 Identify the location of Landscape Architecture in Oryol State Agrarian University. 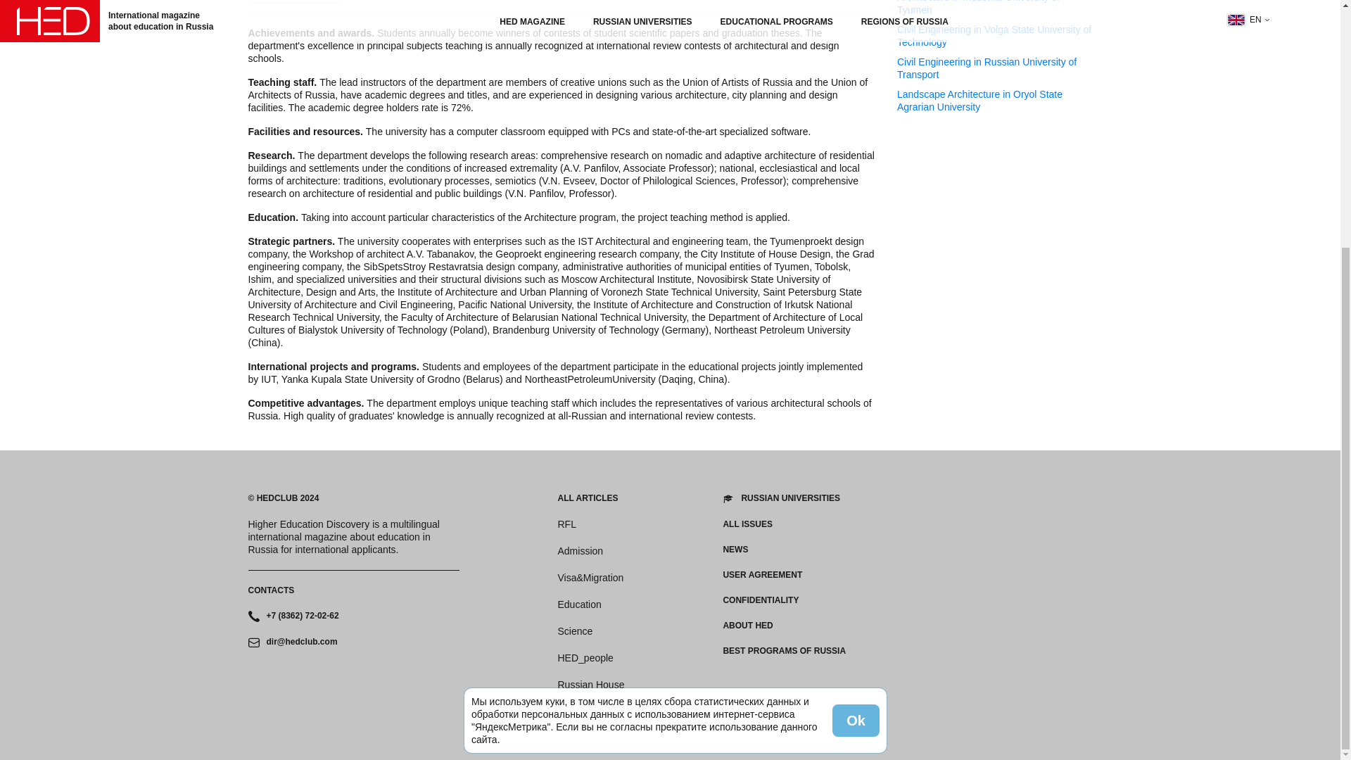
(995, 100).